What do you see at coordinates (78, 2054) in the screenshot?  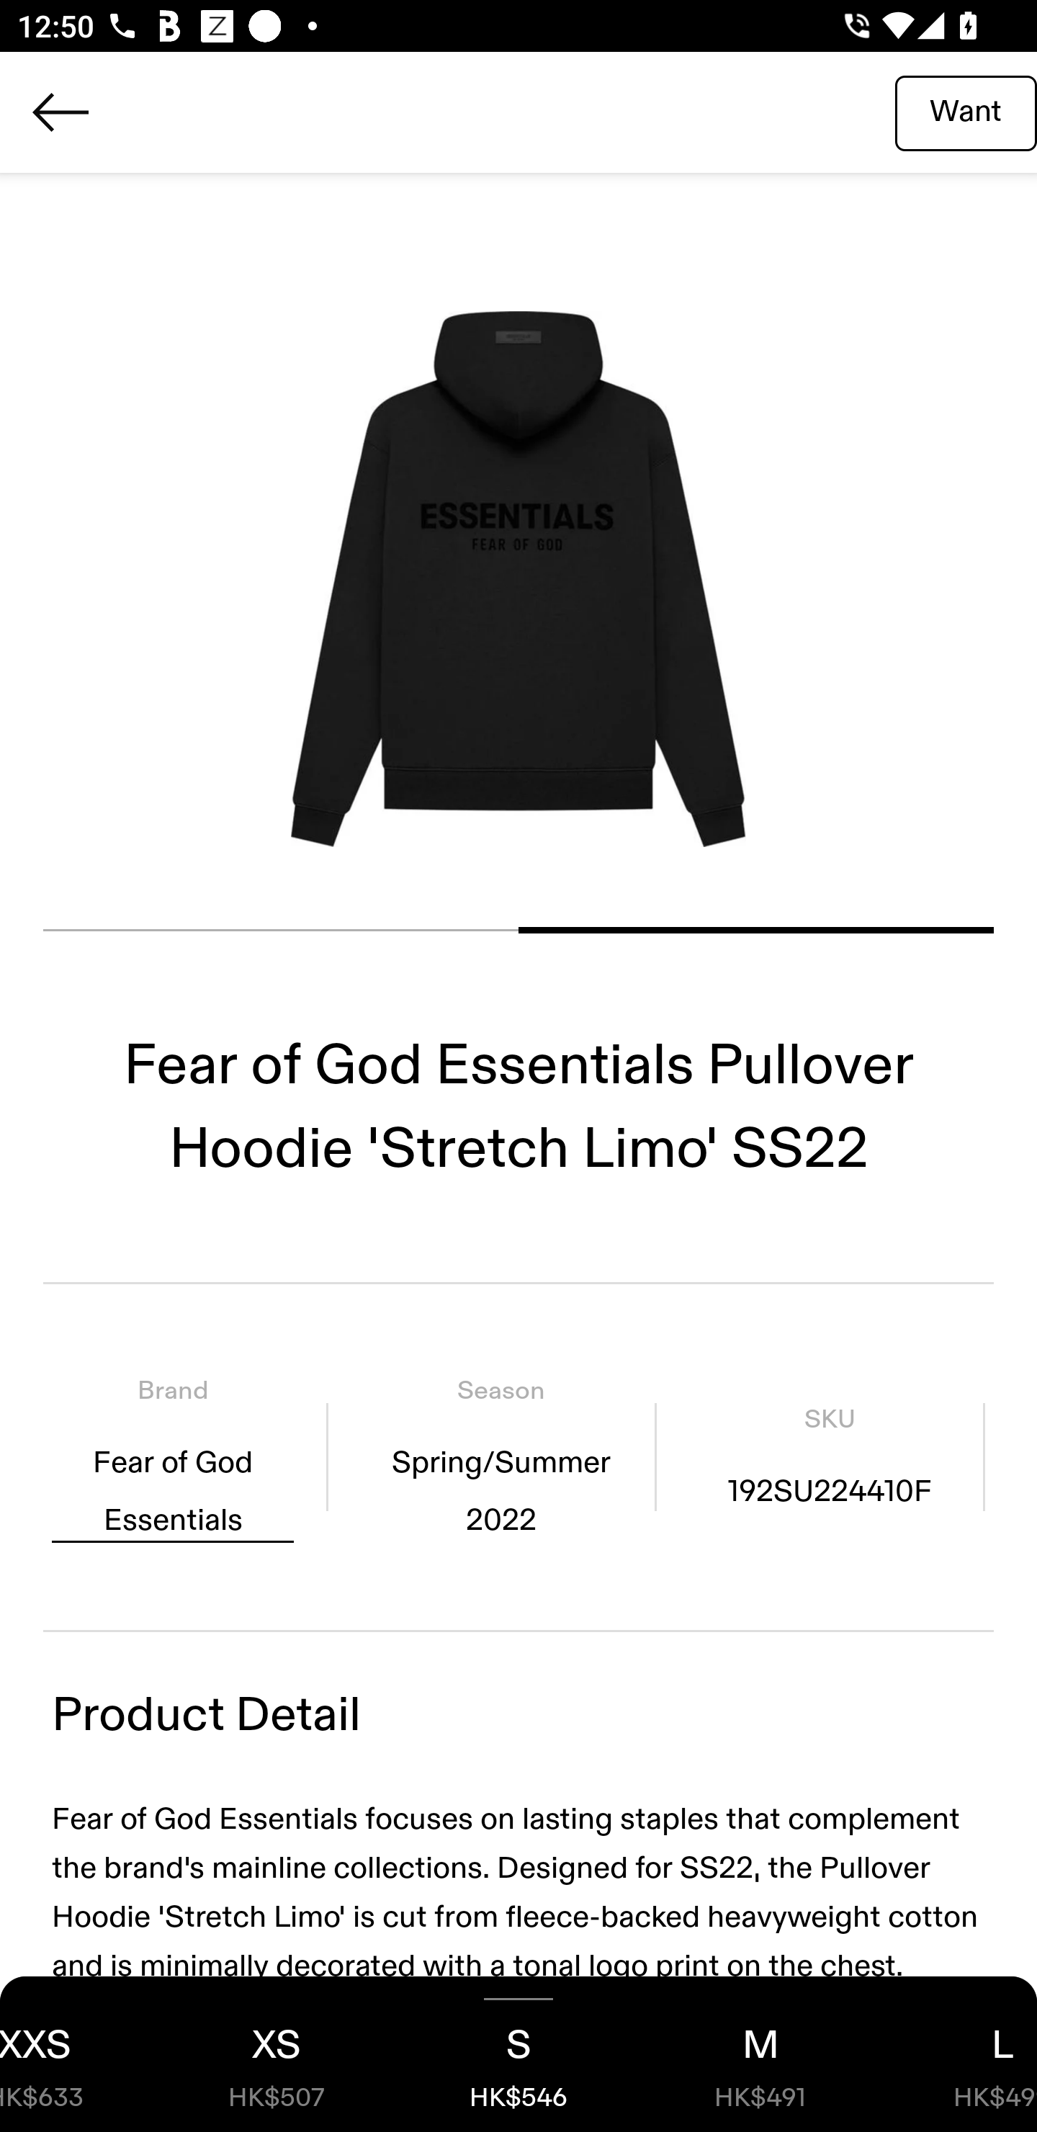 I see `XXS HK$633` at bounding box center [78, 2054].